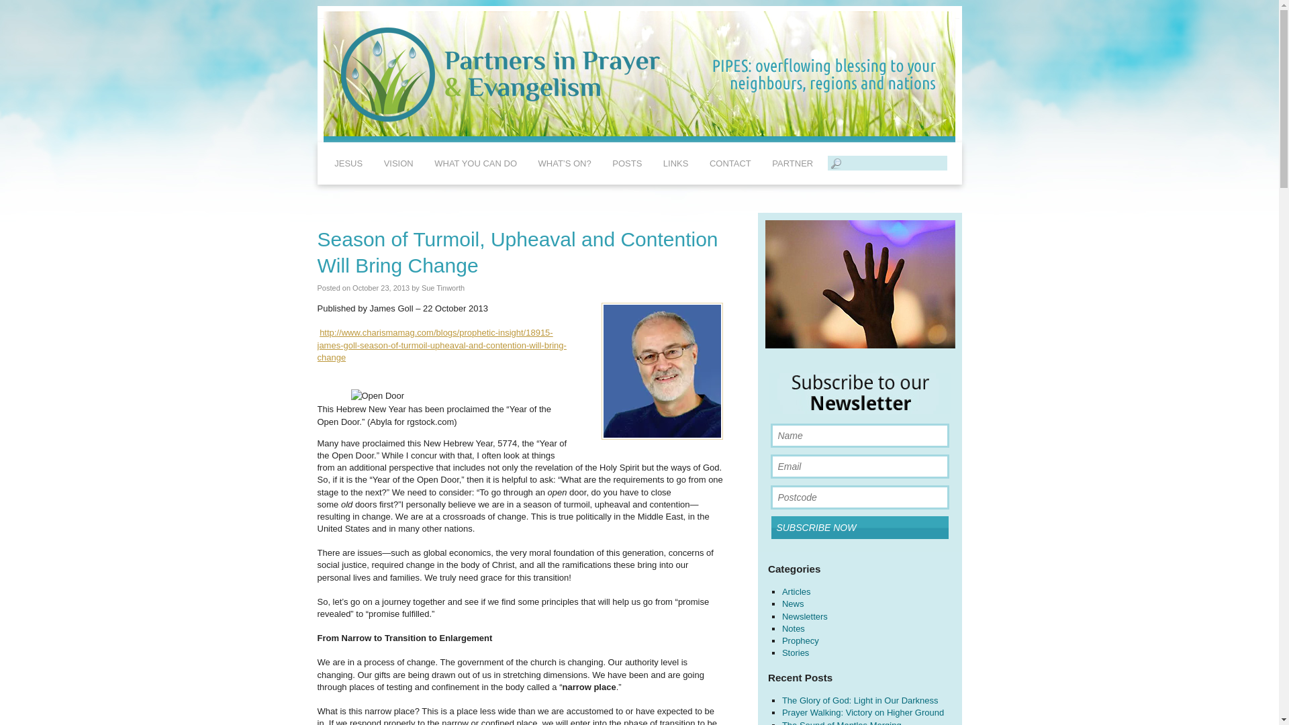 The image size is (1289, 725). I want to click on Search, so click(19, 7).